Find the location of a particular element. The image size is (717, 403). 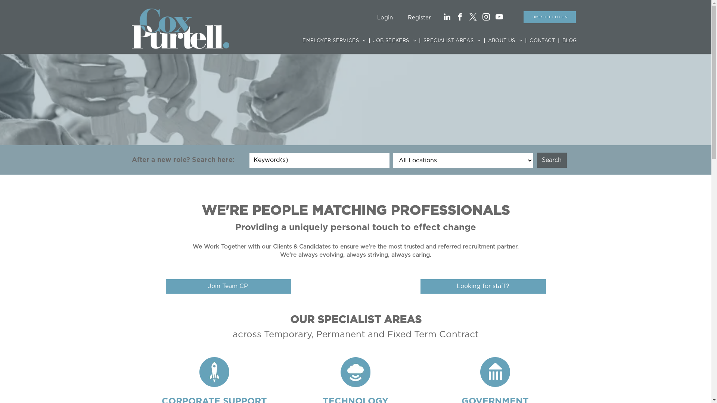

Register is located at coordinates (419, 18).